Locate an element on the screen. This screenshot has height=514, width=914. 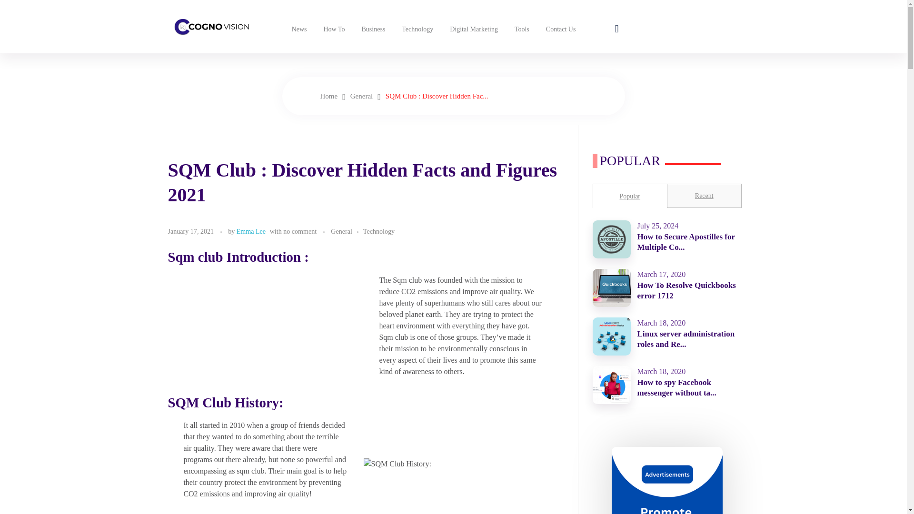
Contact Us is located at coordinates (560, 29).